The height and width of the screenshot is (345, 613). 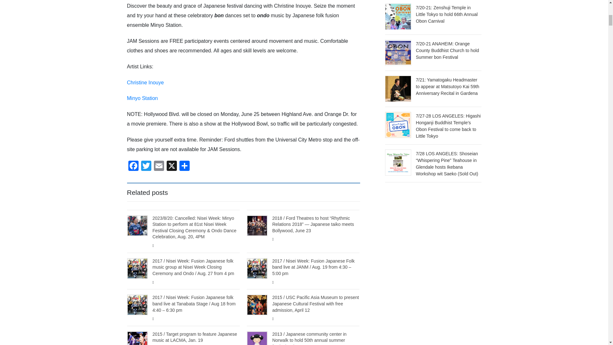 What do you see at coordinates (172, 167) in the screenshot?
I see `X` at bounding box center [172, 167].